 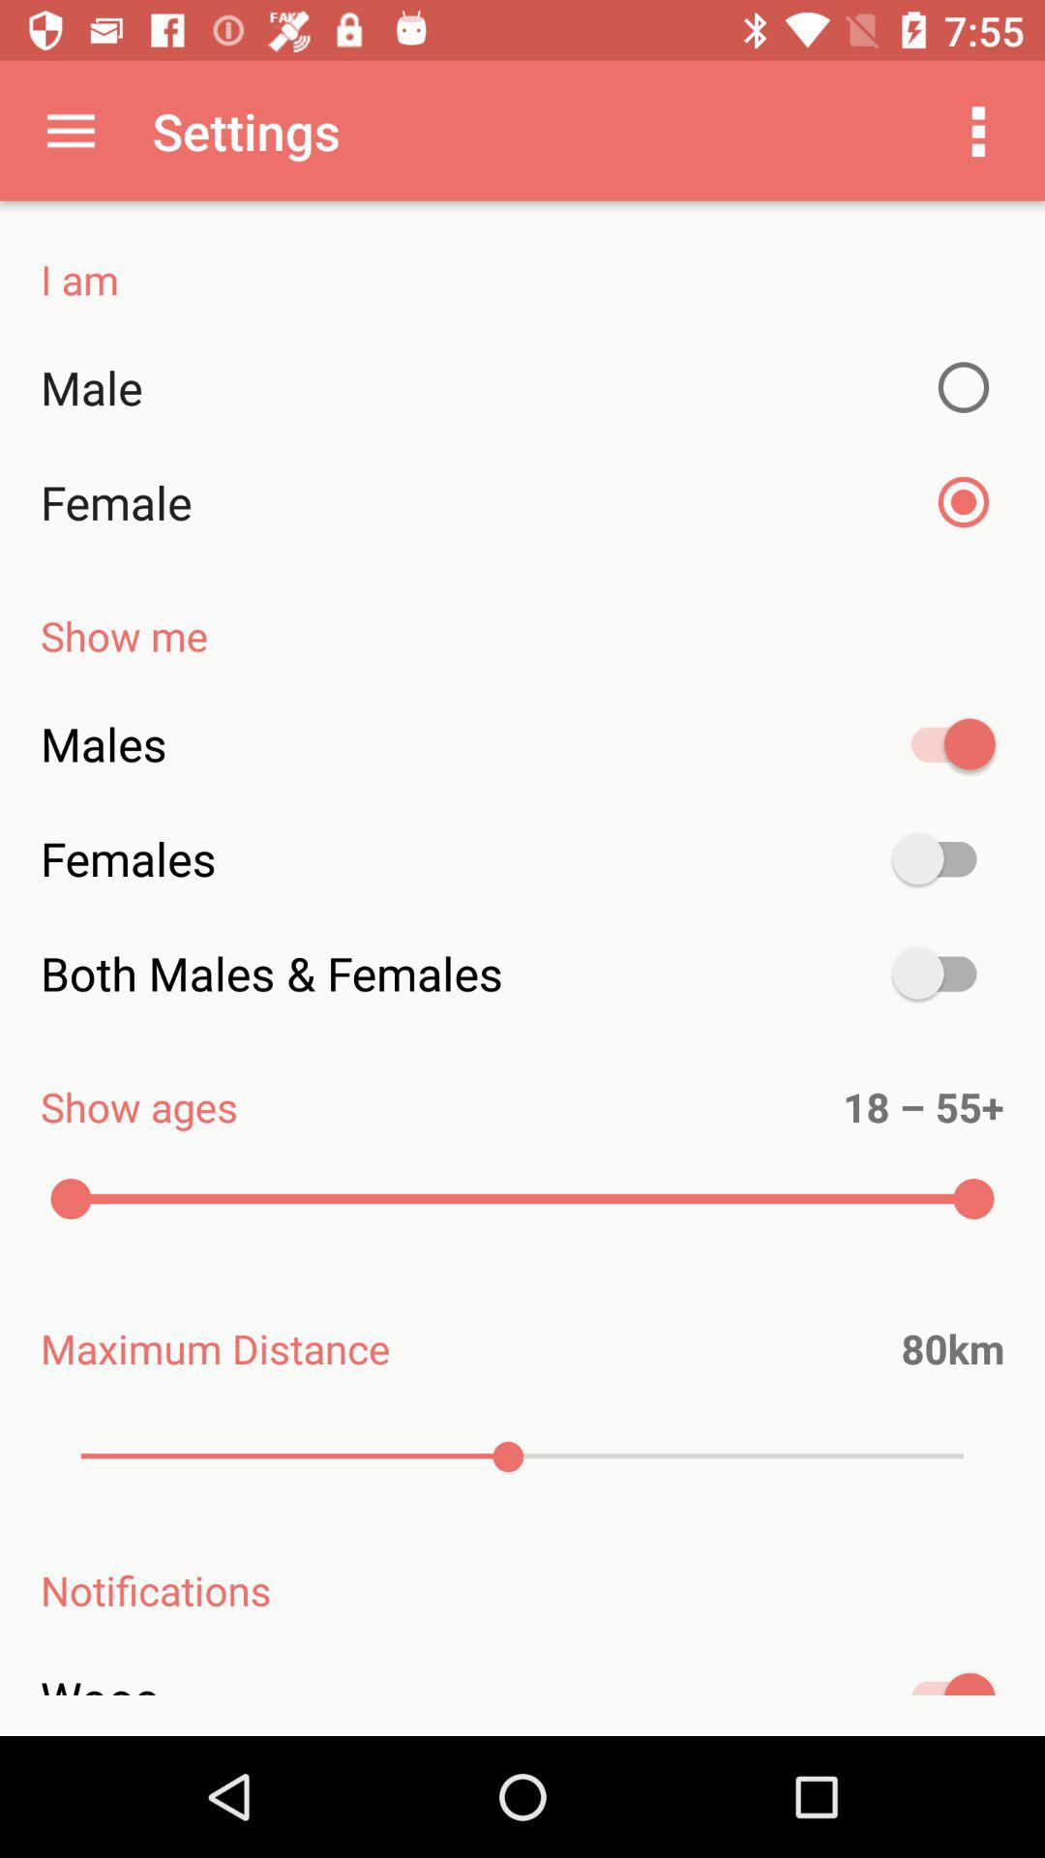 I want to click on launch icon at the top right corner, so click(x=979, y=131).